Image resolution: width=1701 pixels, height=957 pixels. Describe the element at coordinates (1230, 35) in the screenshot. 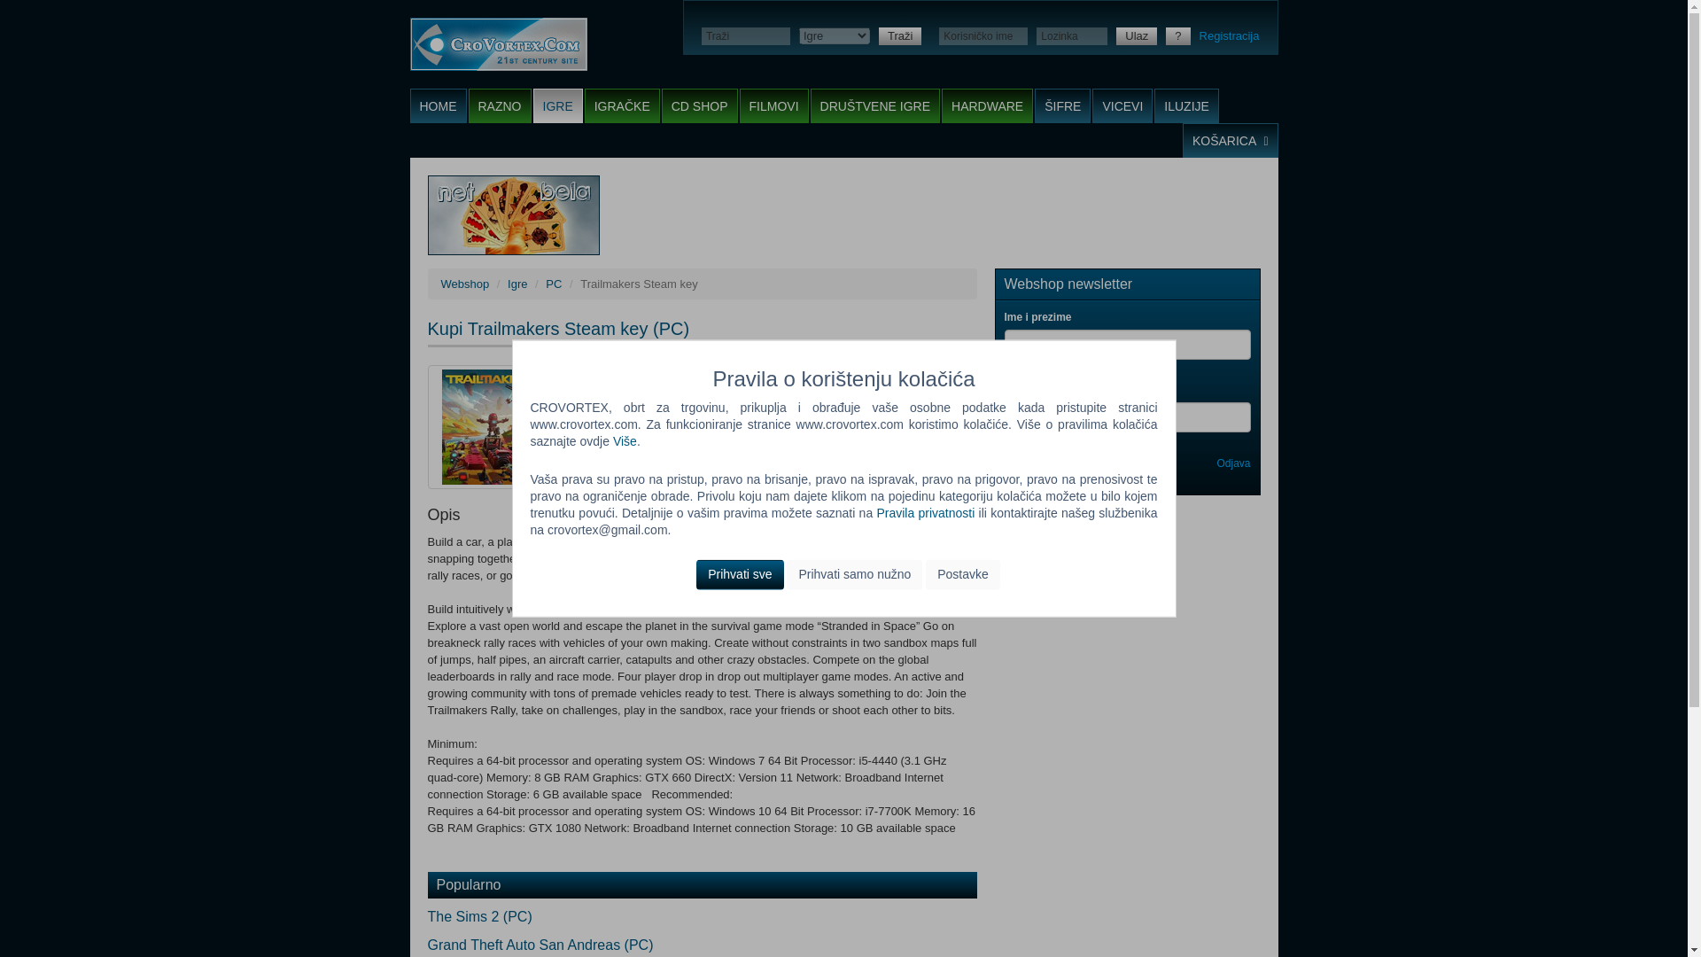

I see `Registracija` at that location.